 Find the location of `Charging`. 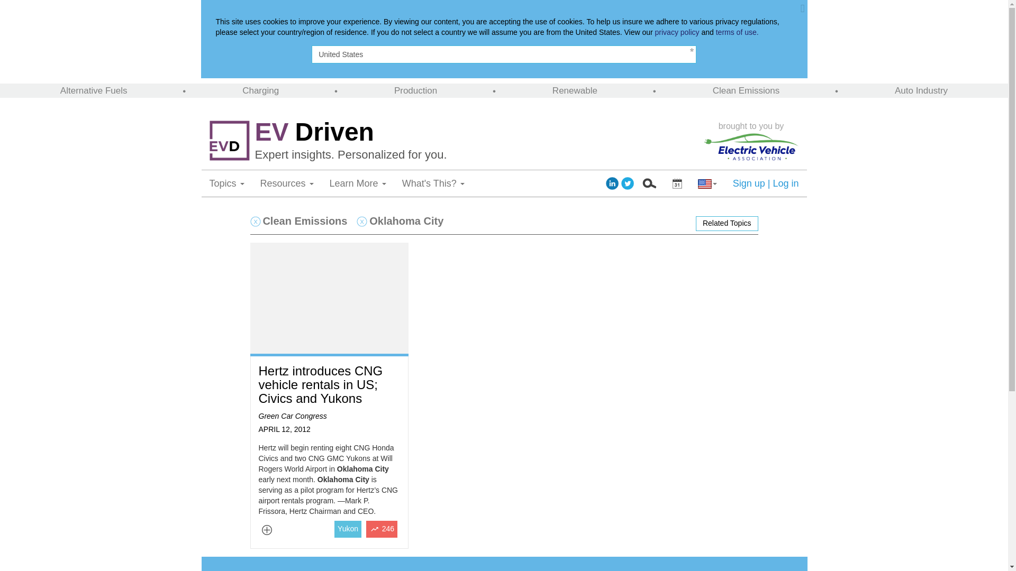

Charging is located at coordinates (260, 91).